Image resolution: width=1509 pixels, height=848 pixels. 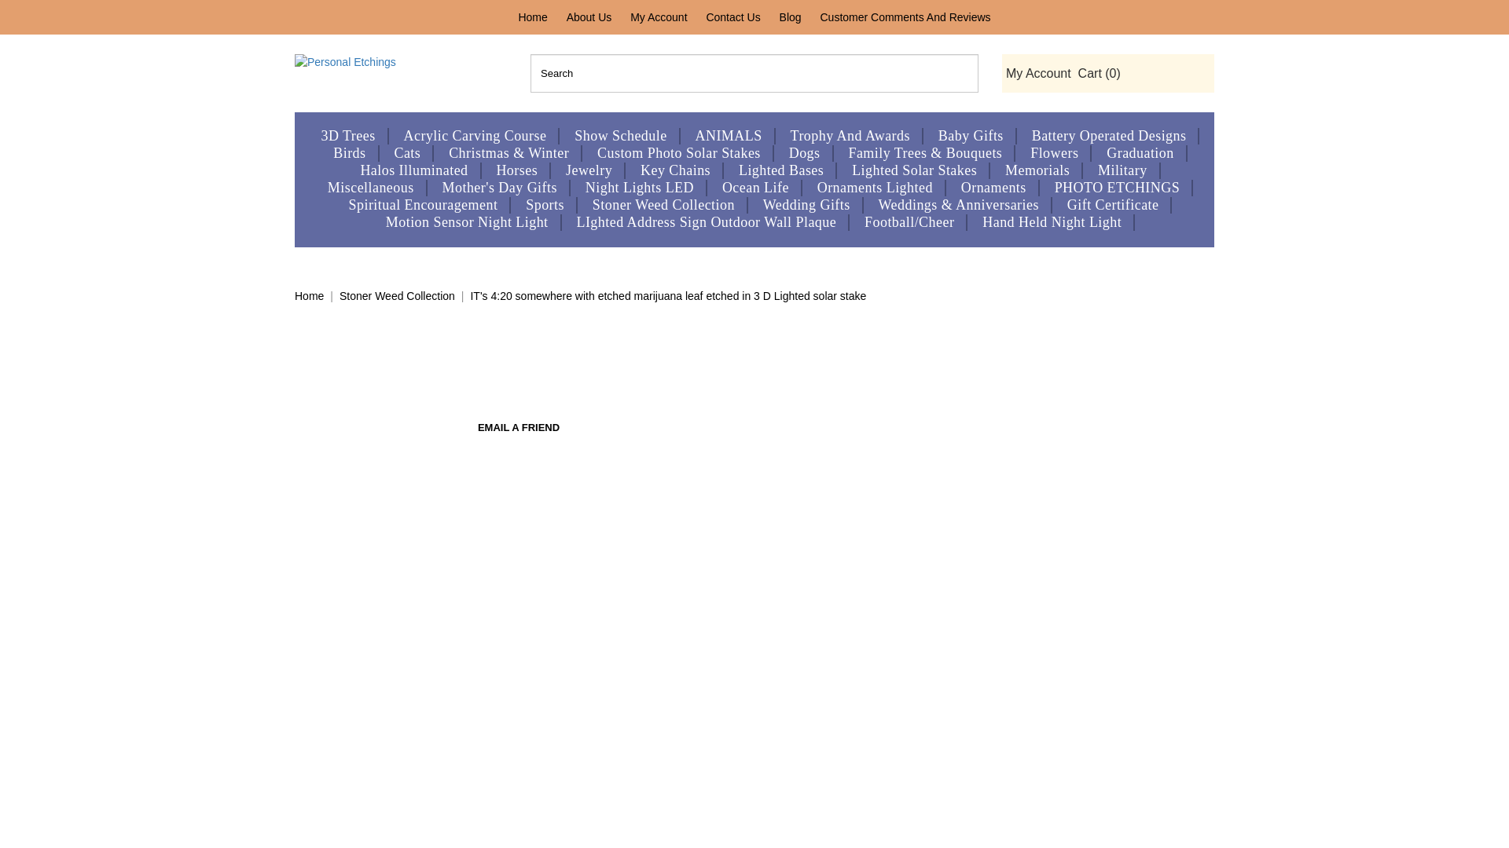 What do you see at coordinates (516, 170) in the screenshot?
I see `Horses` at bounding box center [516, 170].